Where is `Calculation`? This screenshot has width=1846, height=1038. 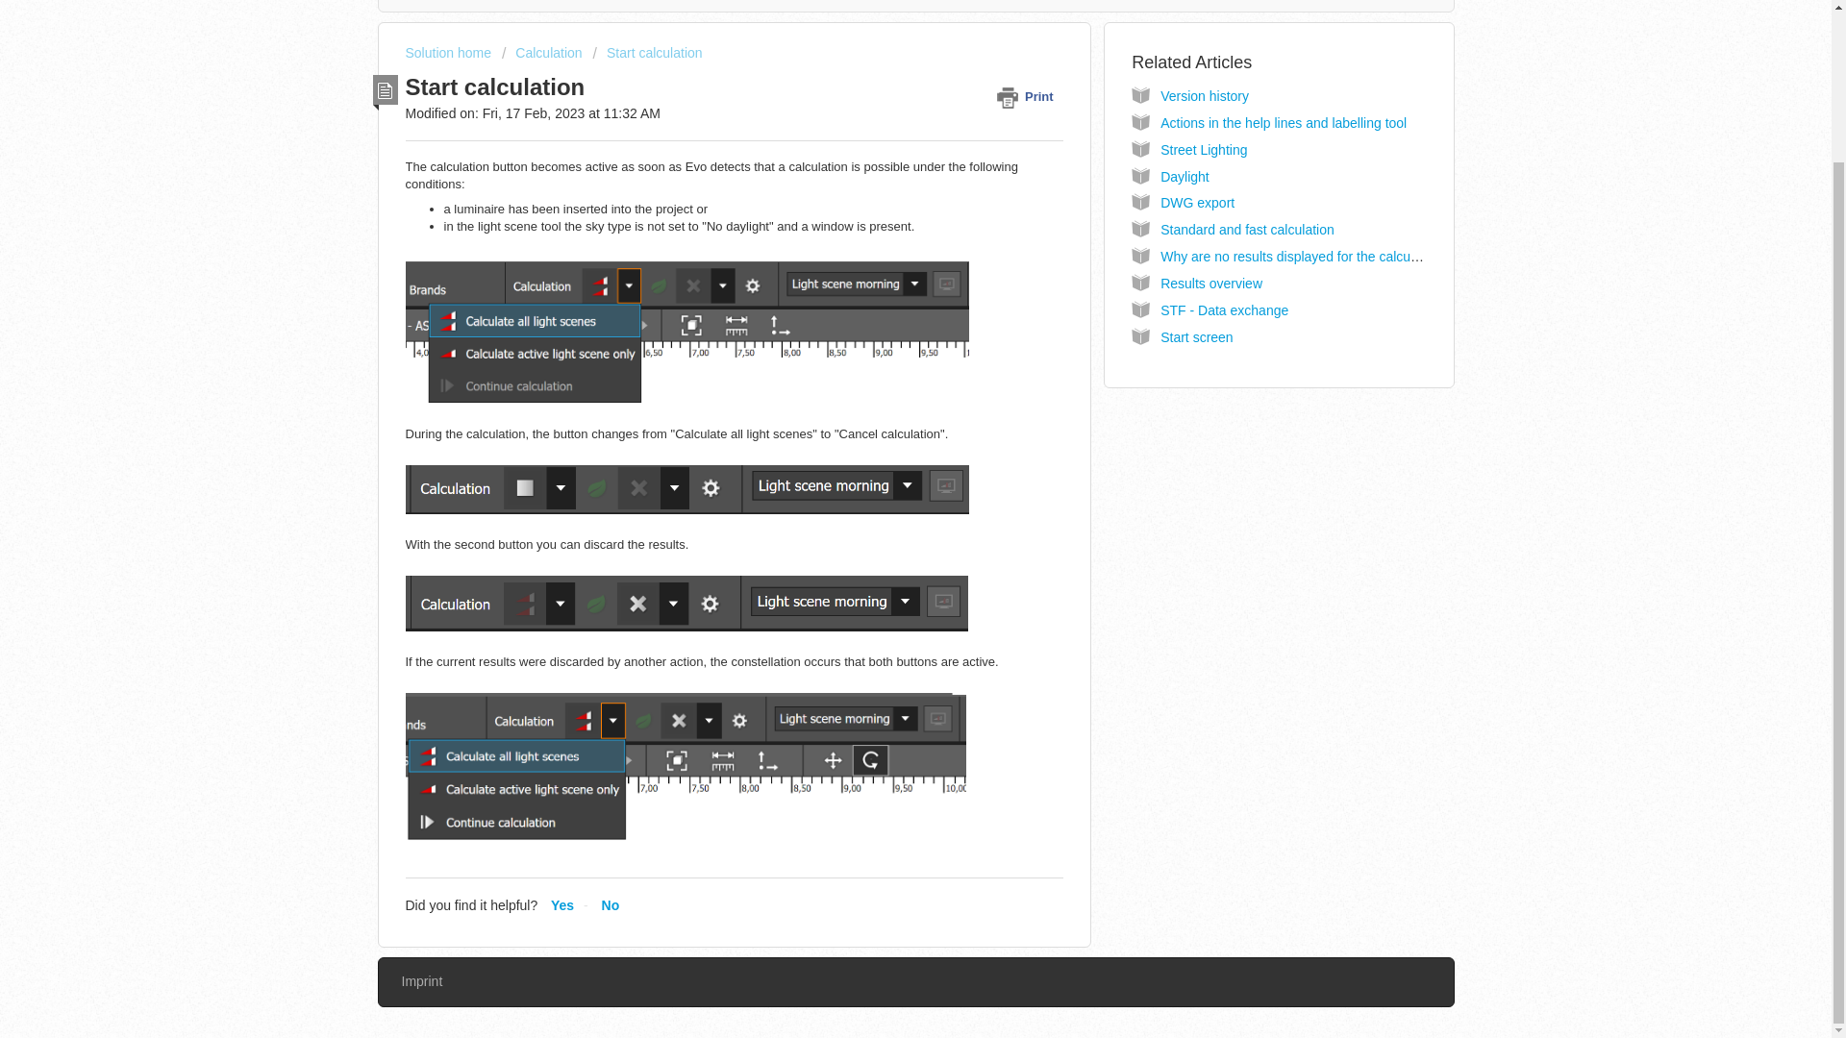
Calculation is located at coordinates (542, 52).